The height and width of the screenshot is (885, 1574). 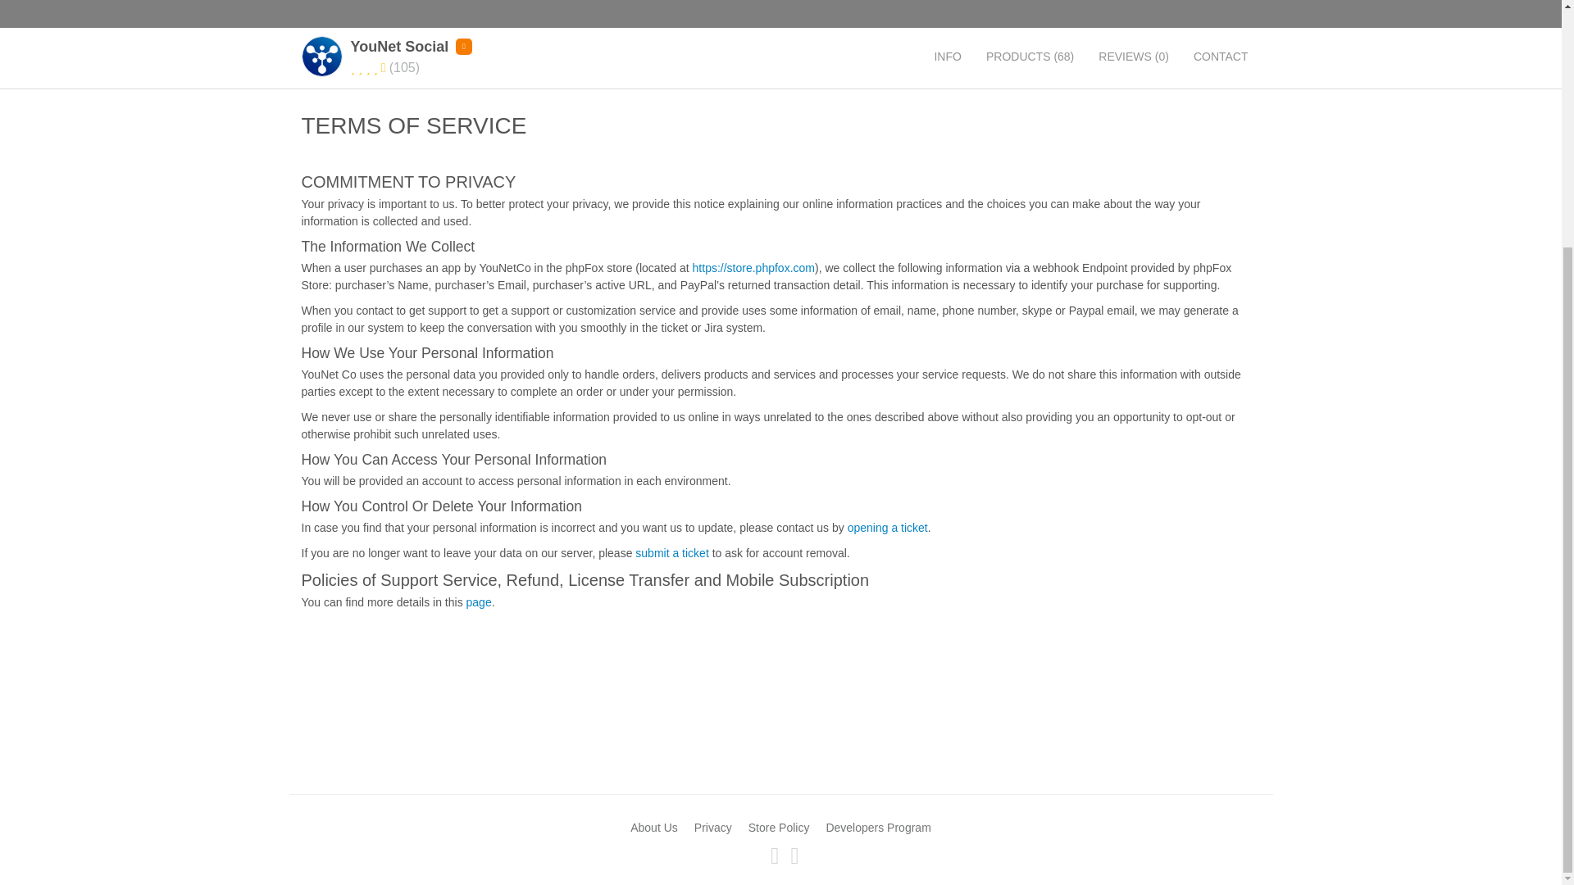 I want to click on CONTACT, so click(x=1221, y=56).